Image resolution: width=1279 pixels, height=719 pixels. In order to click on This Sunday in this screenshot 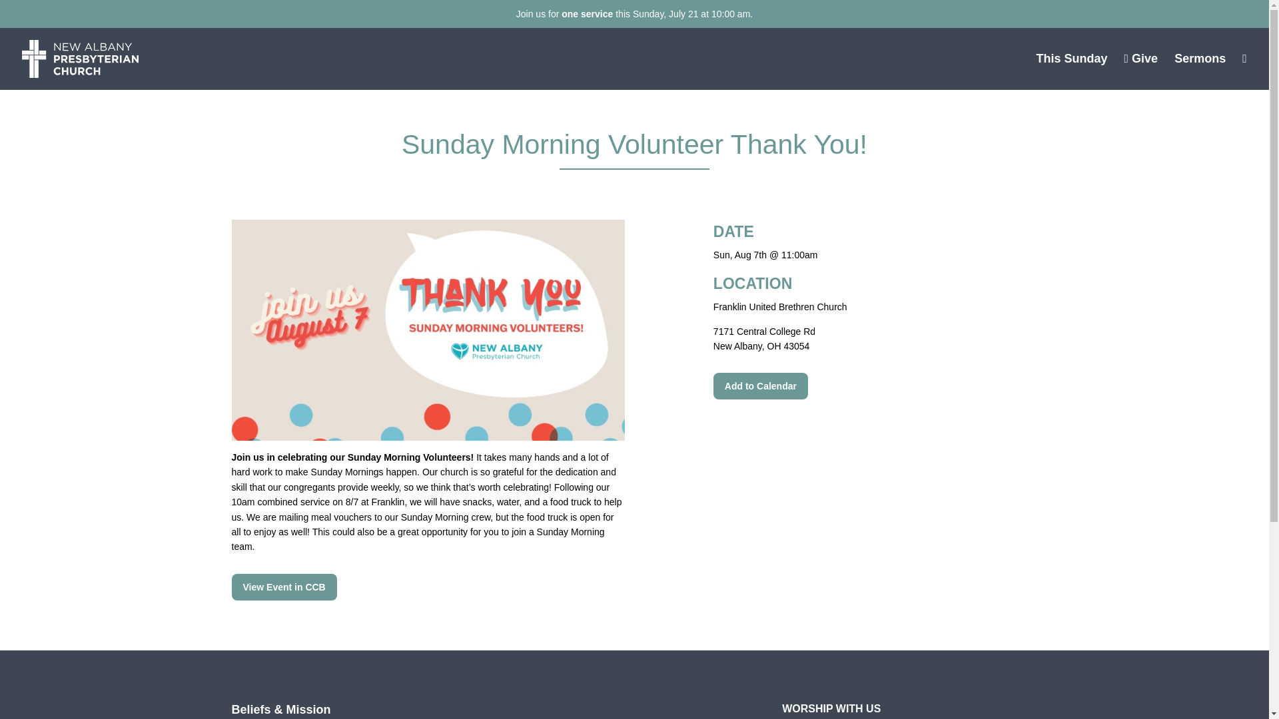, I will do `click(1071, 59)`.